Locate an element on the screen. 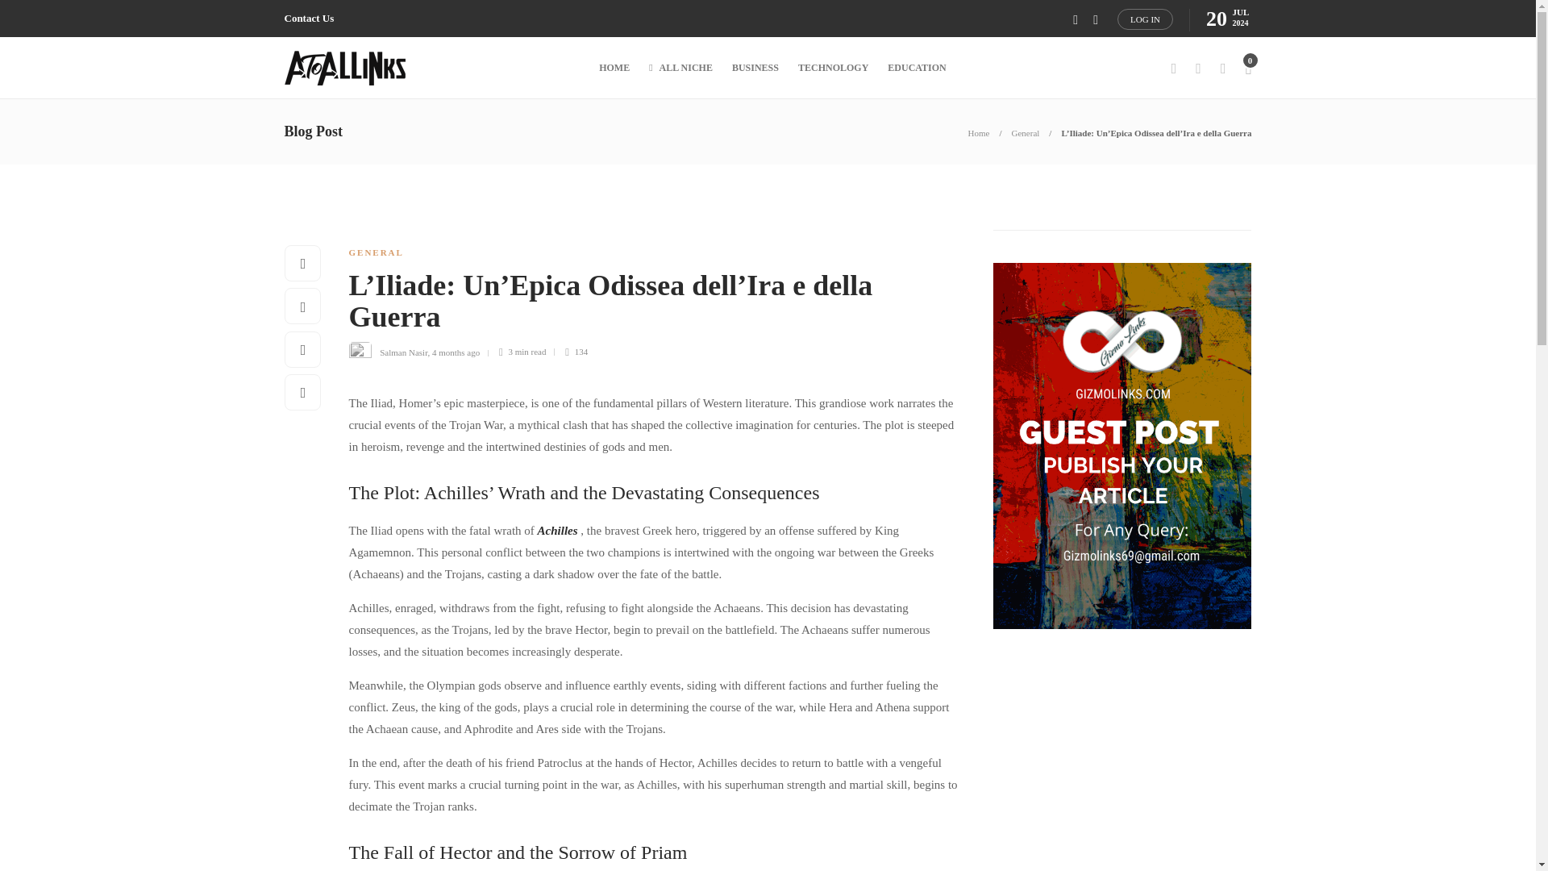 Image resolution: width=1548 pixels, height=871 pixels. Salman Nasir is located at coordinates (403, 351).